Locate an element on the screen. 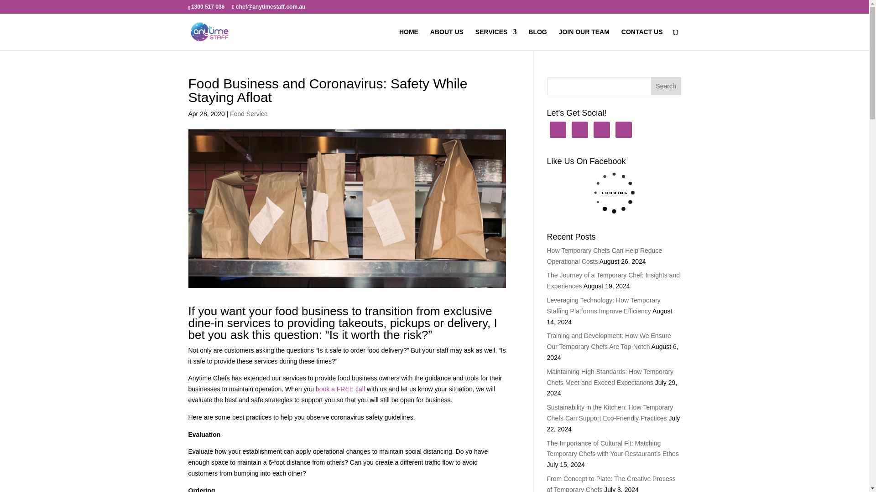 The width and height of the screenshot is (876, 492). SERVICES is located at coordinates (496, 39).